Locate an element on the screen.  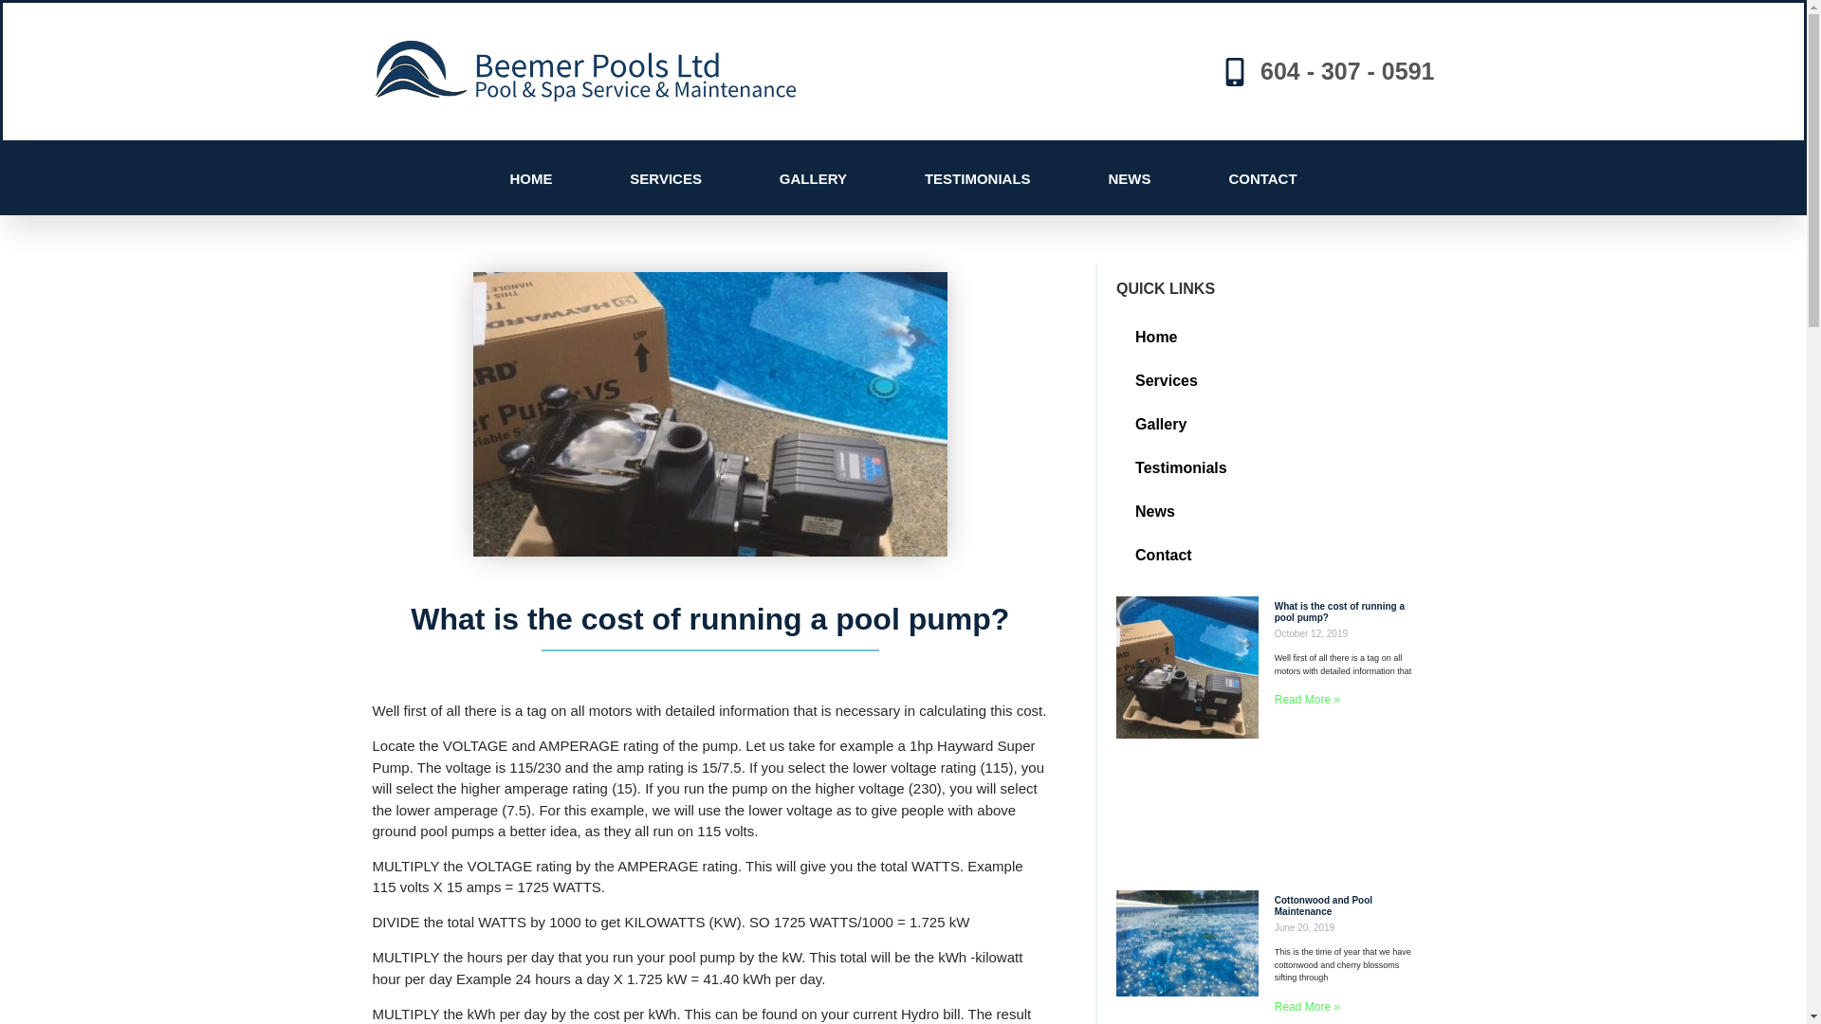
604 - 307 - 0591 is located at coordinates (1328, 72).